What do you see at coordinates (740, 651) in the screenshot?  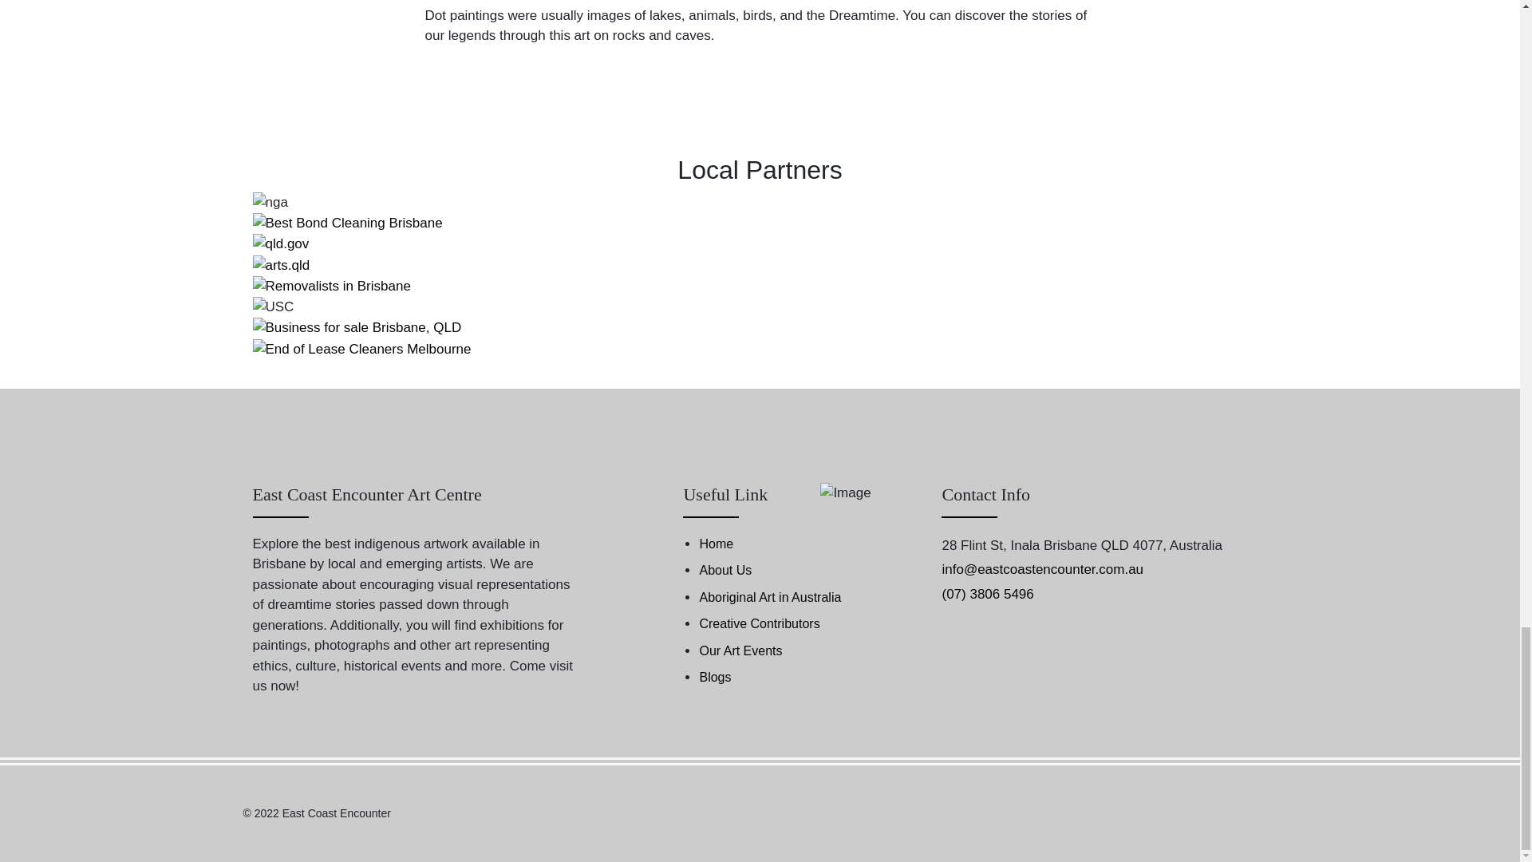 I see `Our Art Events` at bounding box center [740, 651].